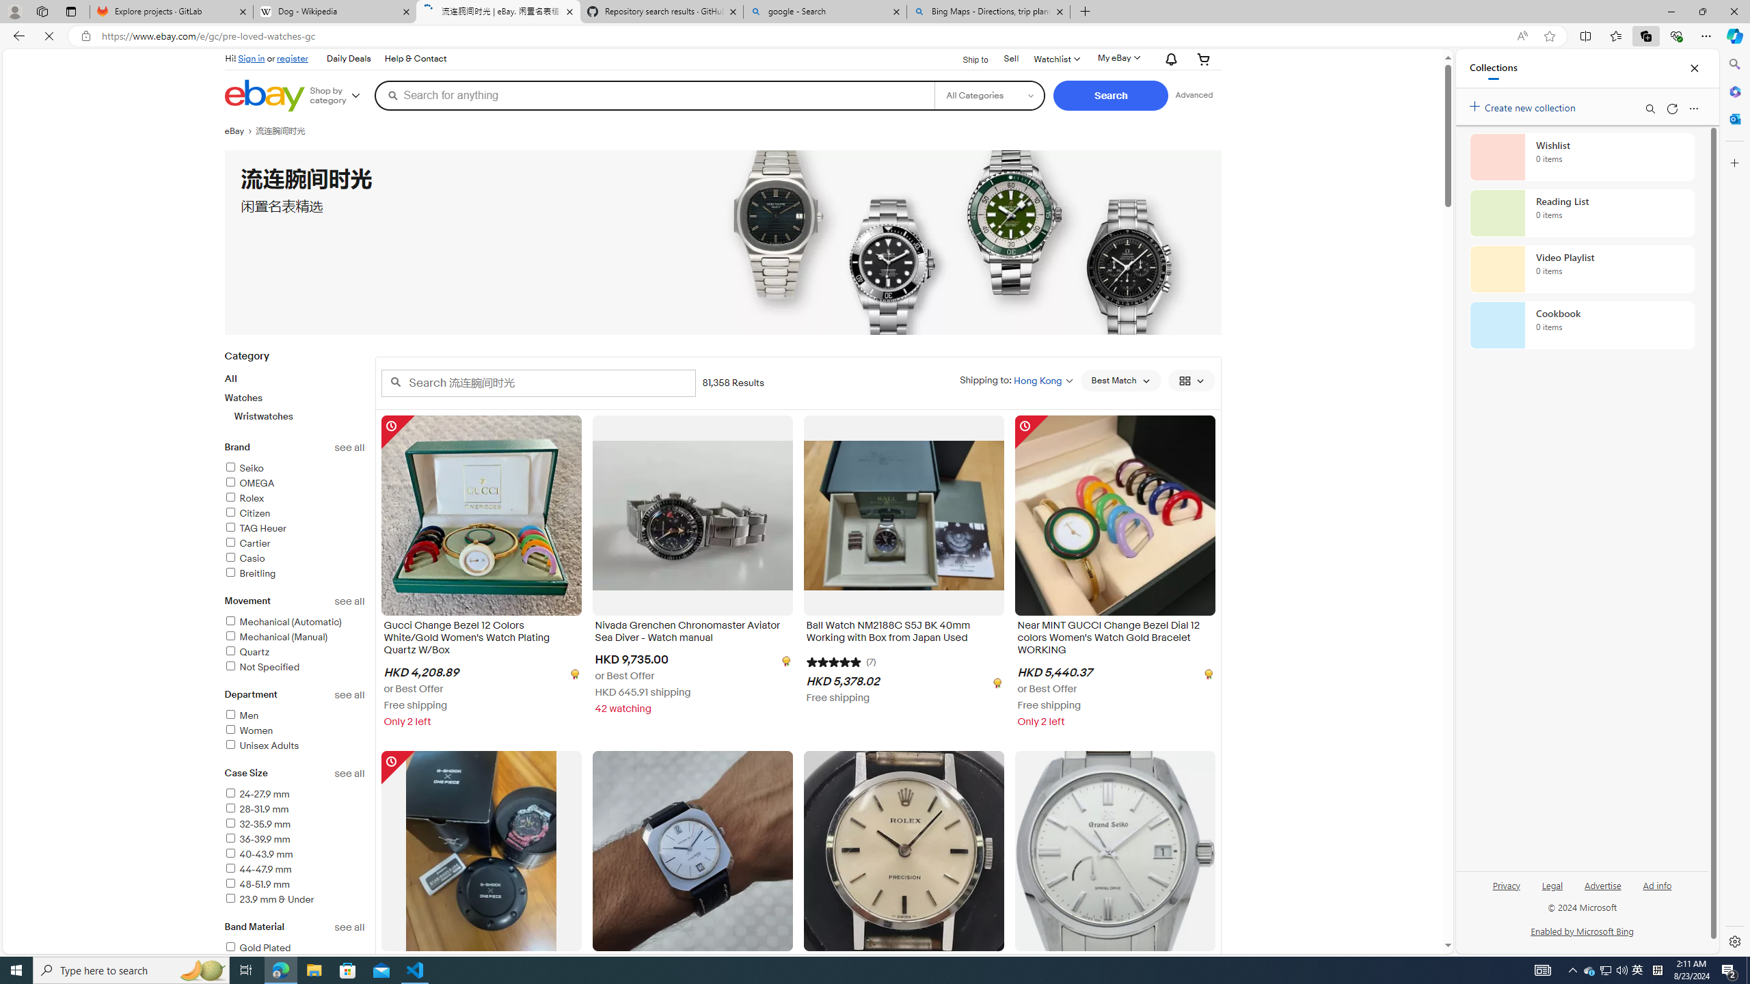 This screenshot has width=1750, height=984. Describe the element at coordinates (1168, 60) in the screenshot. I see `Notifications` at that location.